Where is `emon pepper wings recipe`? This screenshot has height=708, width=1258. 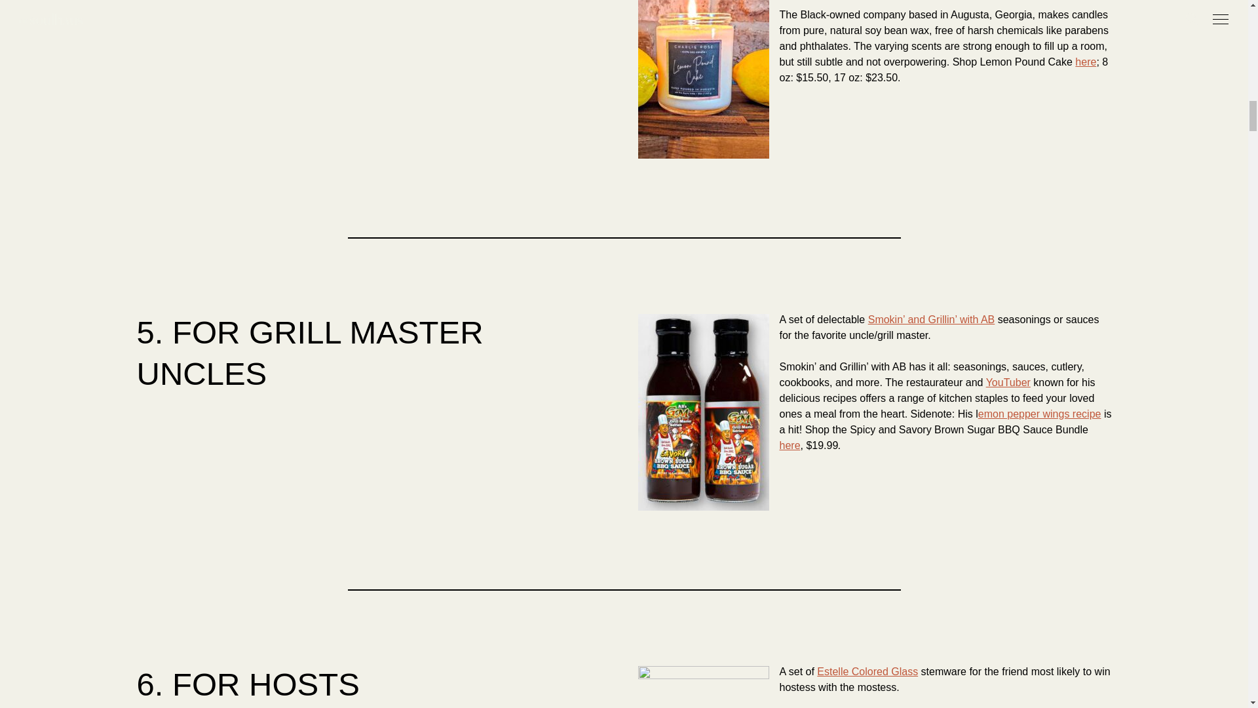
emon pepper wings recipe is located at coordinates (1040, 414).